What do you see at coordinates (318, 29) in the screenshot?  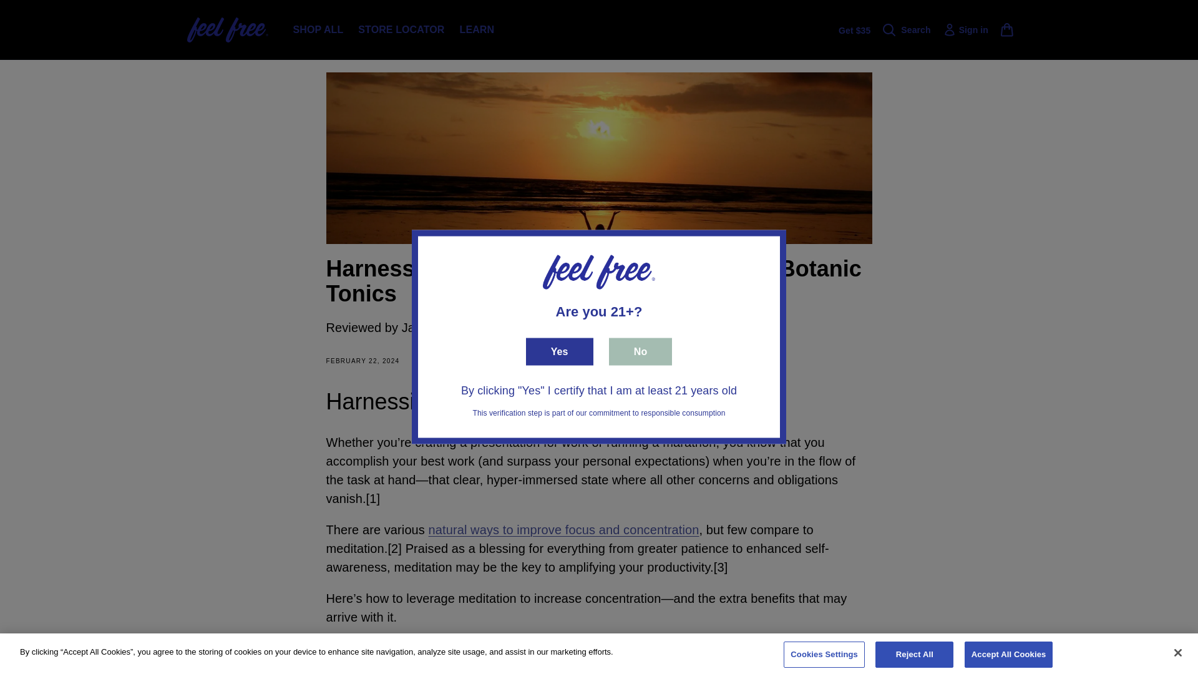 I see `SHOP ALL` at bounding box center [318, 29].